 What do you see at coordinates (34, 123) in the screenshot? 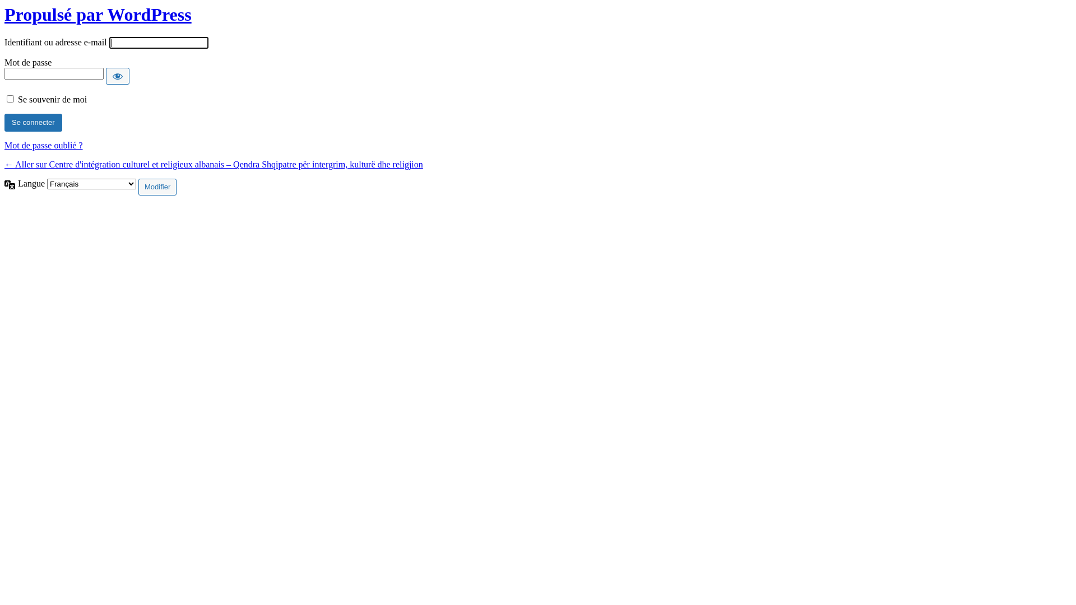
I see `Se connecter` at bounding box center [34, 123].